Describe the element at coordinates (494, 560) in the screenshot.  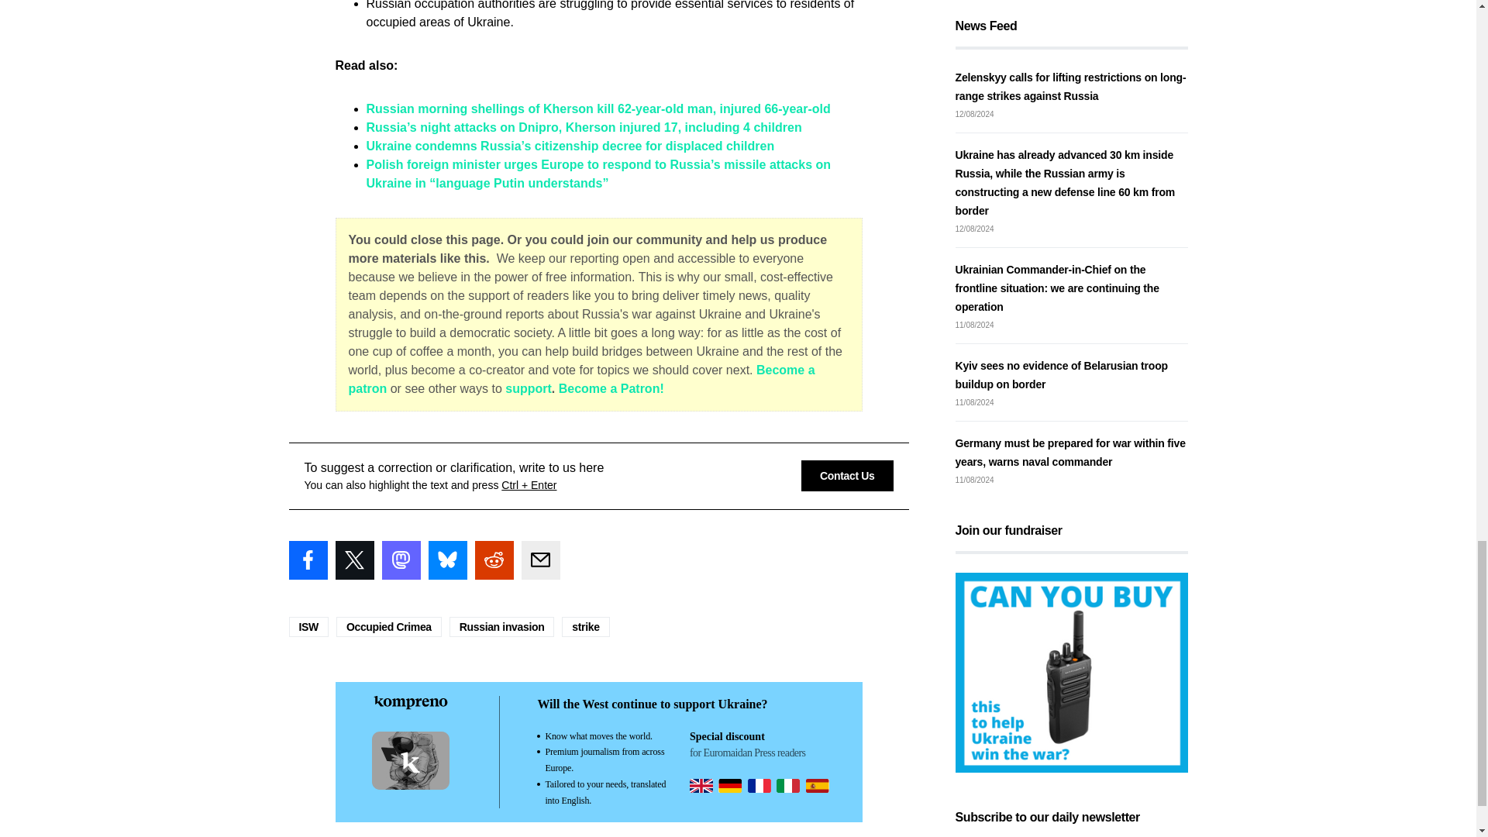
I see `Share to Reddit` at that location.